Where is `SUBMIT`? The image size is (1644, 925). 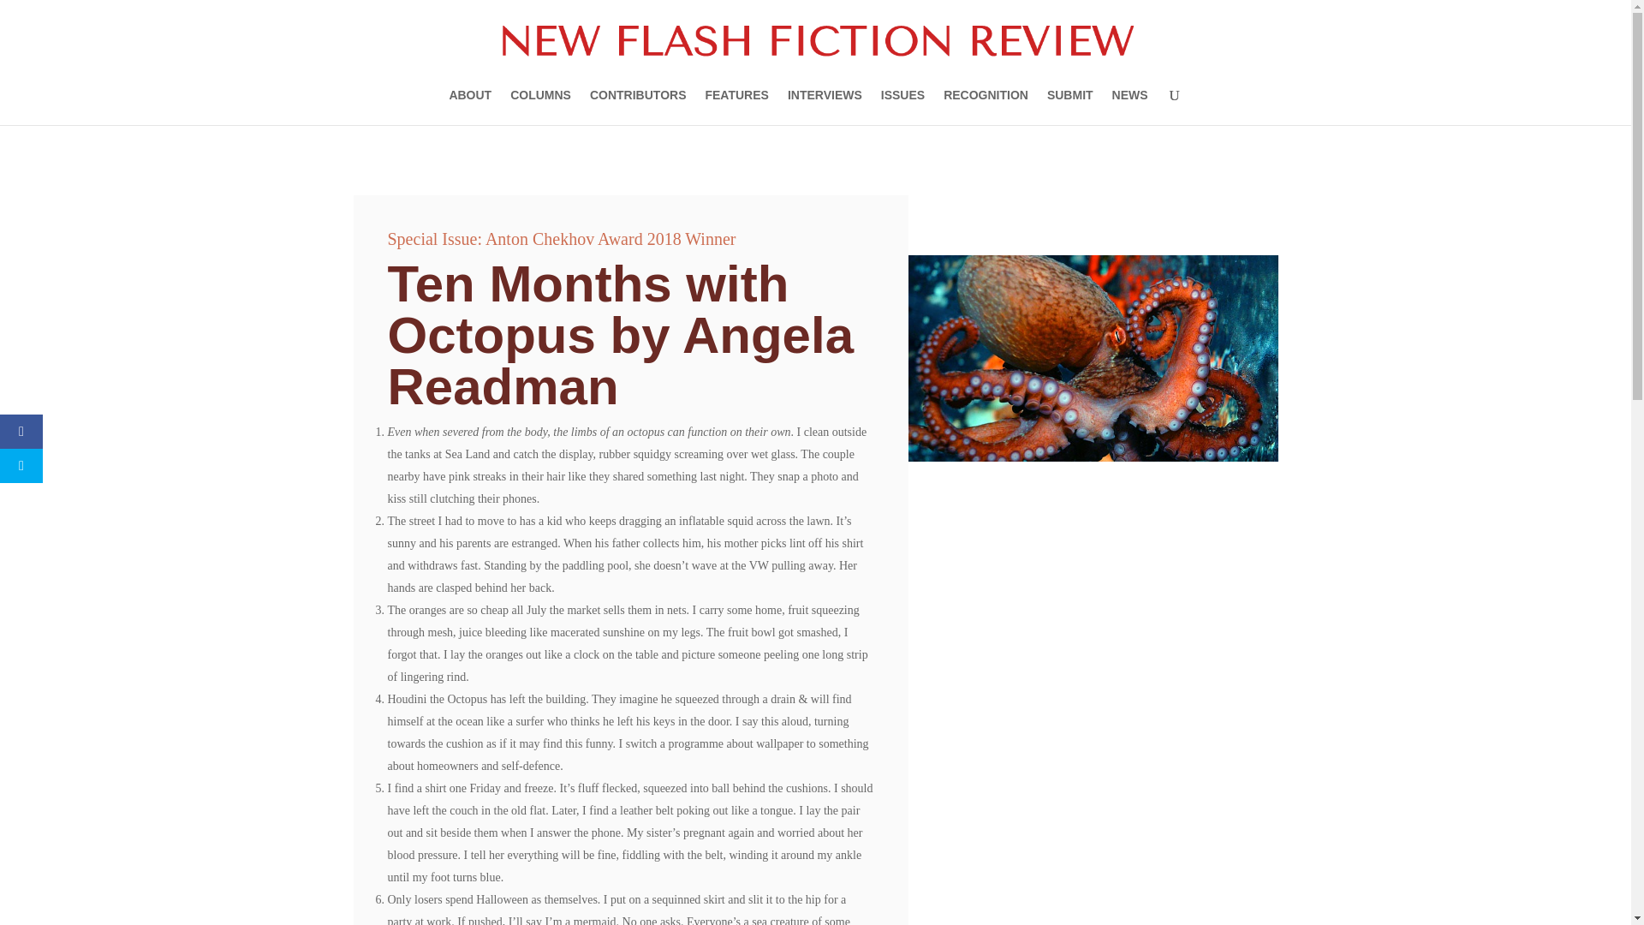 SUBMIT is located at coordinates (1070, 106).